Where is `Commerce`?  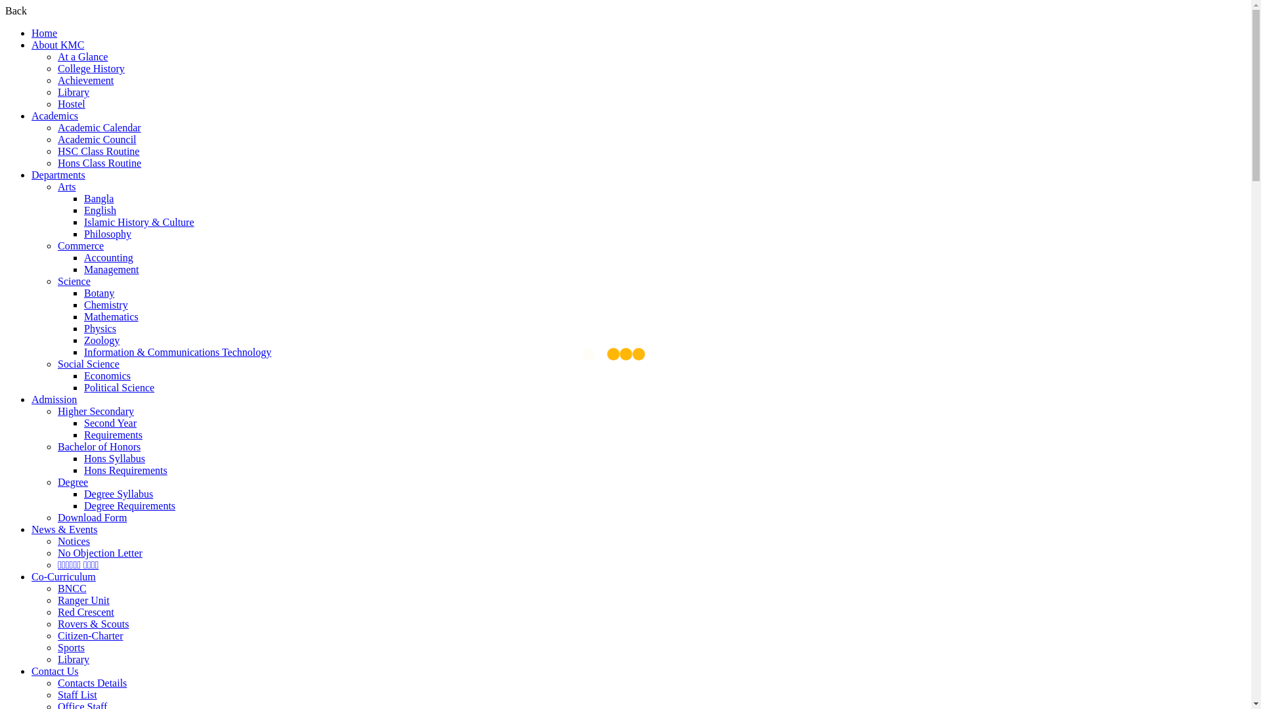
Commerce is located at coordinates (81, 246).